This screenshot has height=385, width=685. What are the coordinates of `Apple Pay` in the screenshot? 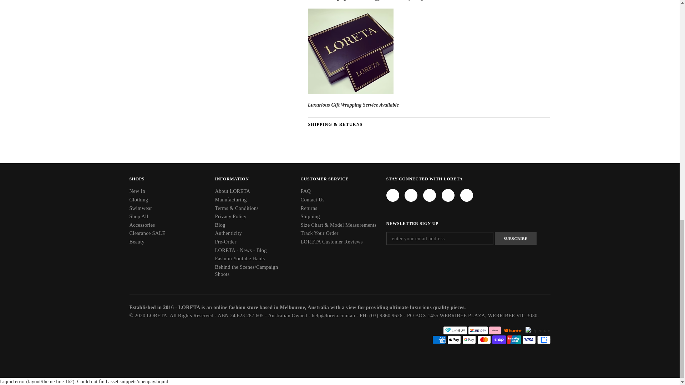 It's located at (454, 339).